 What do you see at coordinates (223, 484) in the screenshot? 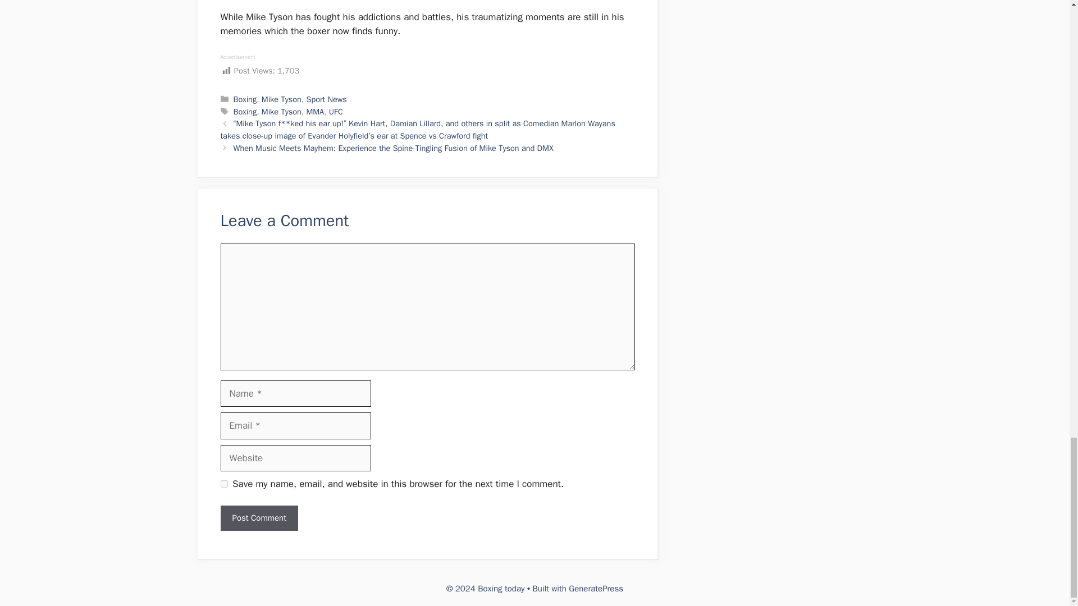
I see `yes` at bounding box center [223, 484].